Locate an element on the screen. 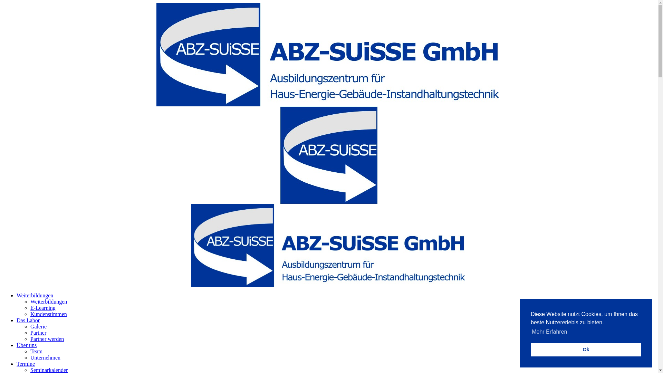 The image size is (663, 373). E-Learning is located at coordinates (43, 308).